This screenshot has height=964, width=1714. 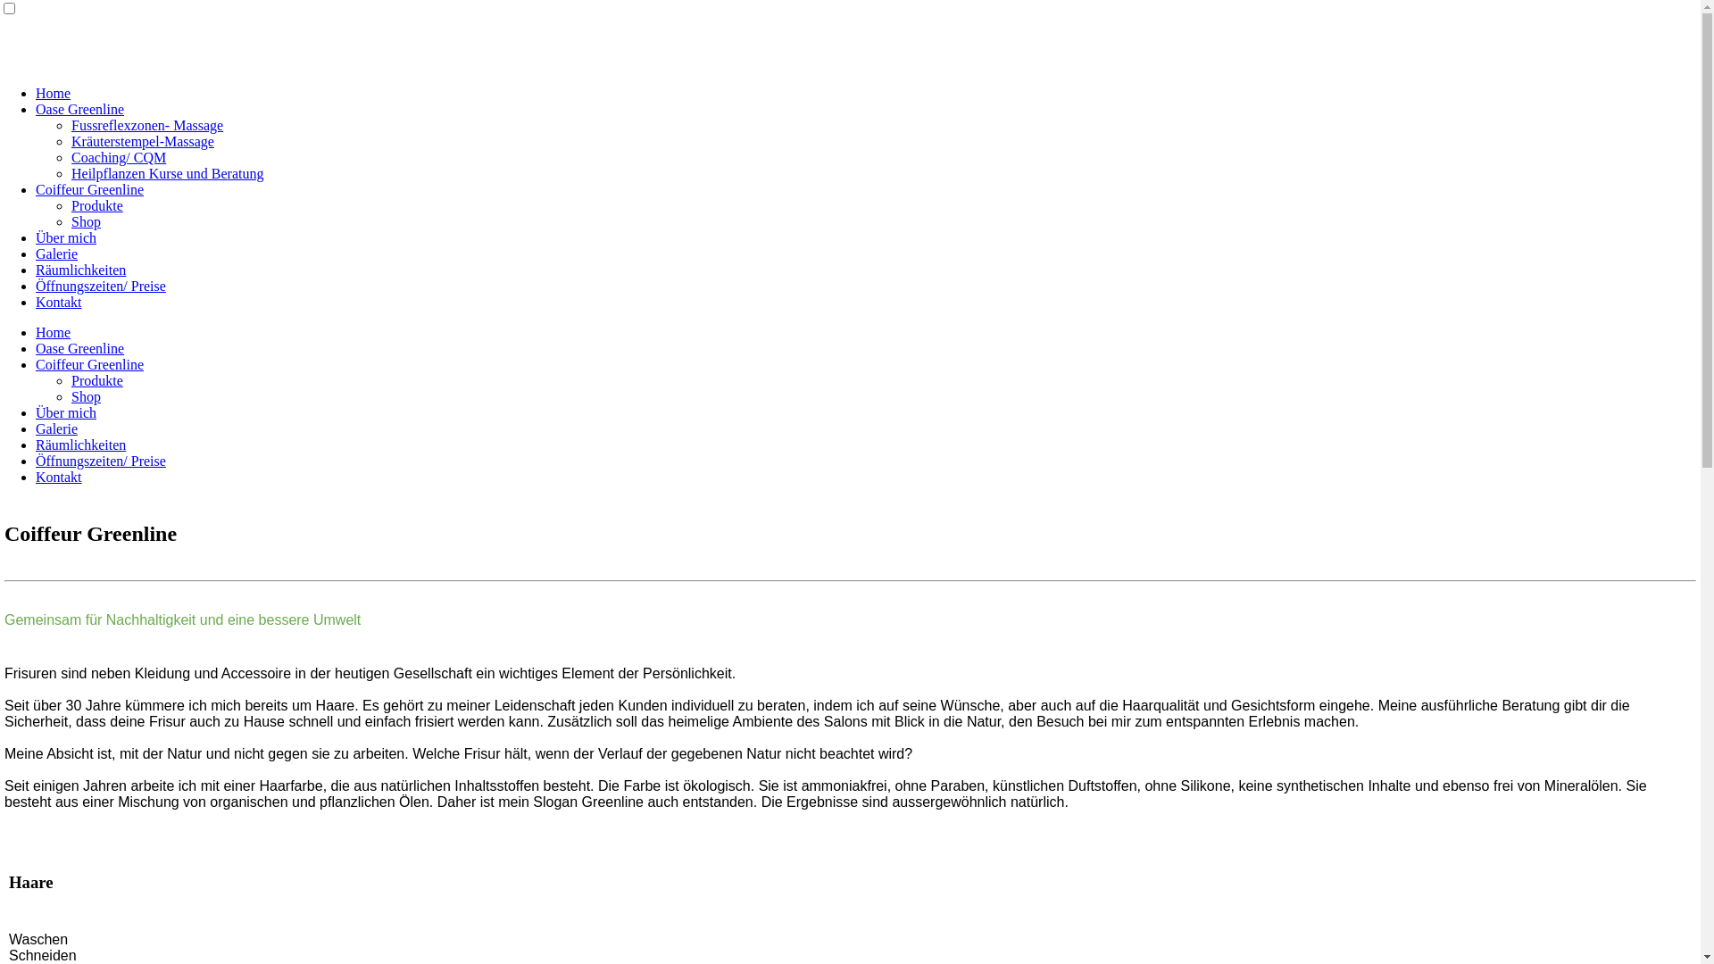 I want to click on Produkte, so click(x=97, y=380).